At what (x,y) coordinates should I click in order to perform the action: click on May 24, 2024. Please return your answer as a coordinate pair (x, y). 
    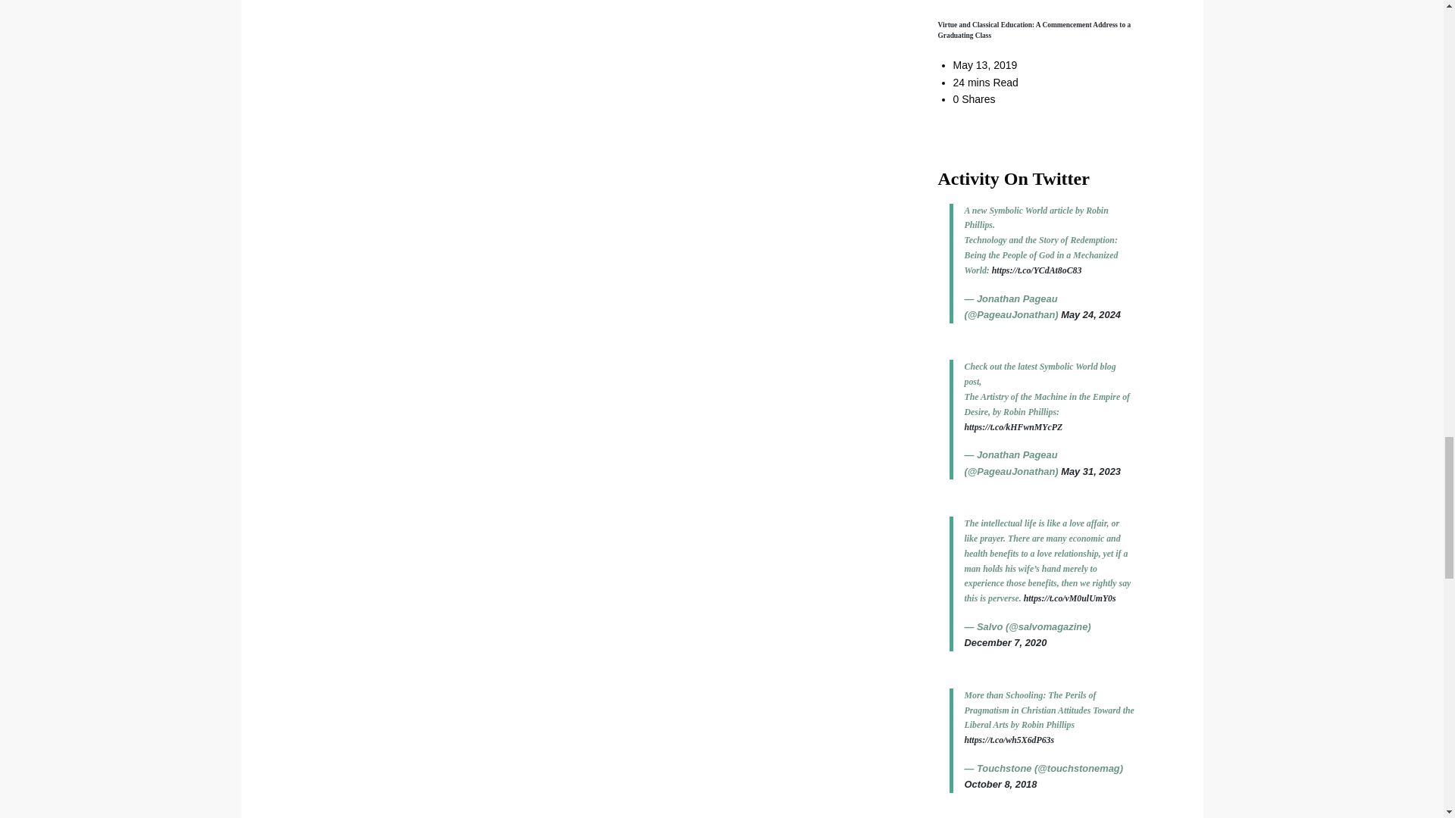
    Looking at the image, I should click on (1090, 315).